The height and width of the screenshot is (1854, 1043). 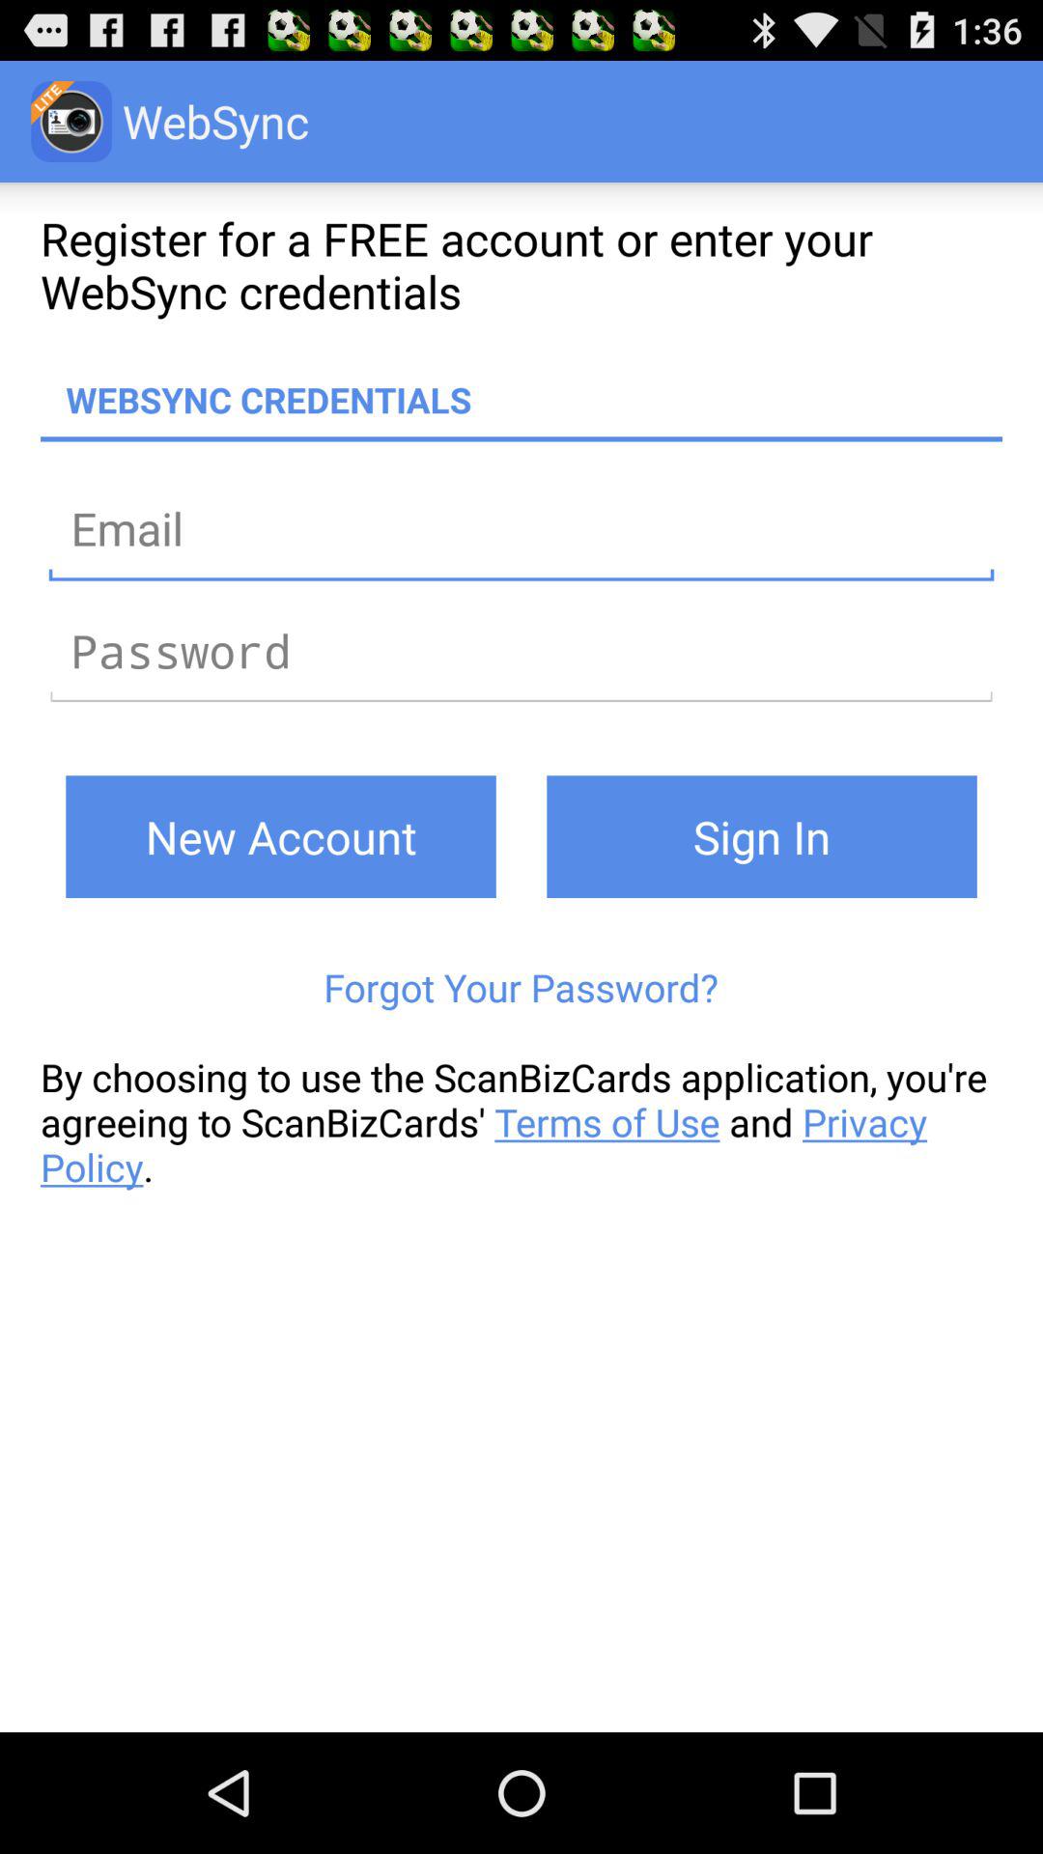 I want to click on flip to sign in, so click(x=761, y=836).